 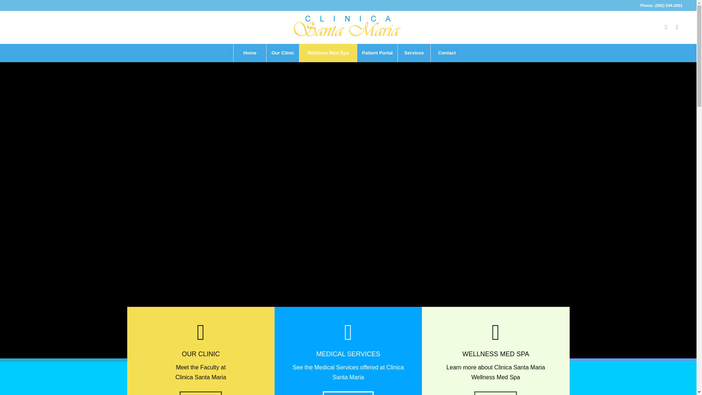 What do you see at coordinates (249, 53) in the screenshot?
I see `Home` at bounding box center [249, 53].